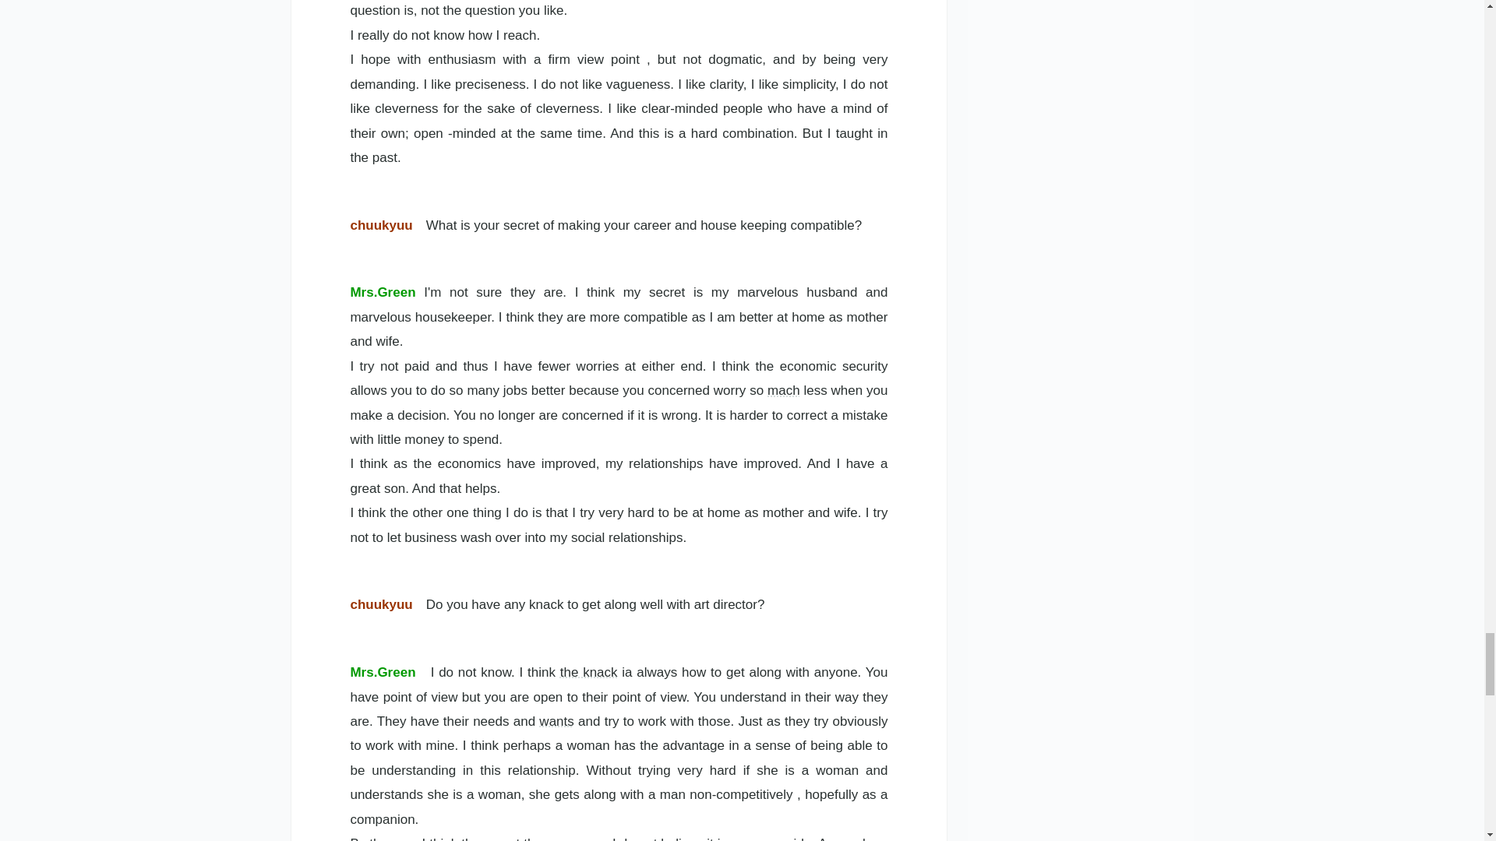  I want to click on wants, so click(556, 721).